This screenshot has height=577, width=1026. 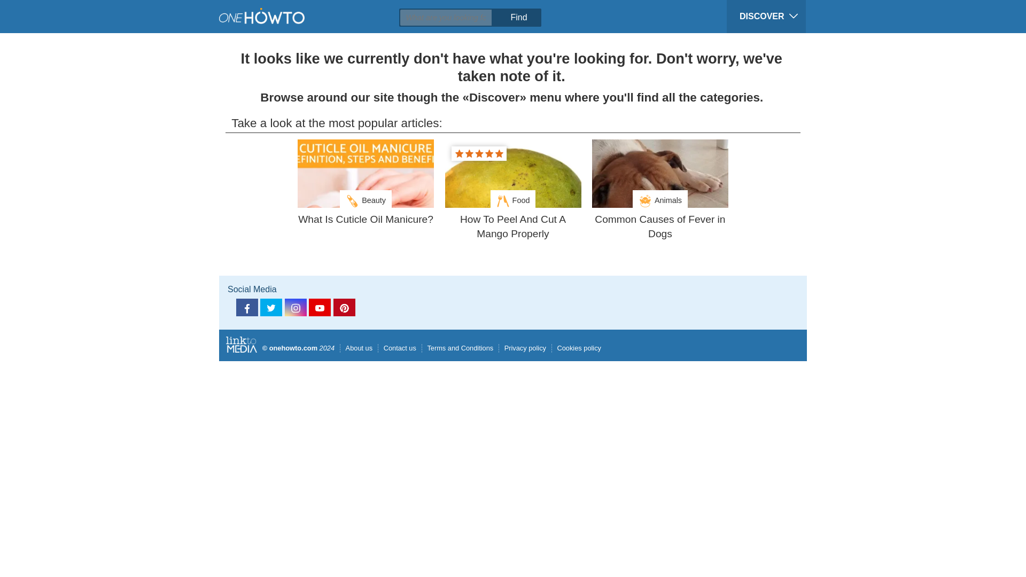 I want to click on twitter, so click(x=271, y=307).